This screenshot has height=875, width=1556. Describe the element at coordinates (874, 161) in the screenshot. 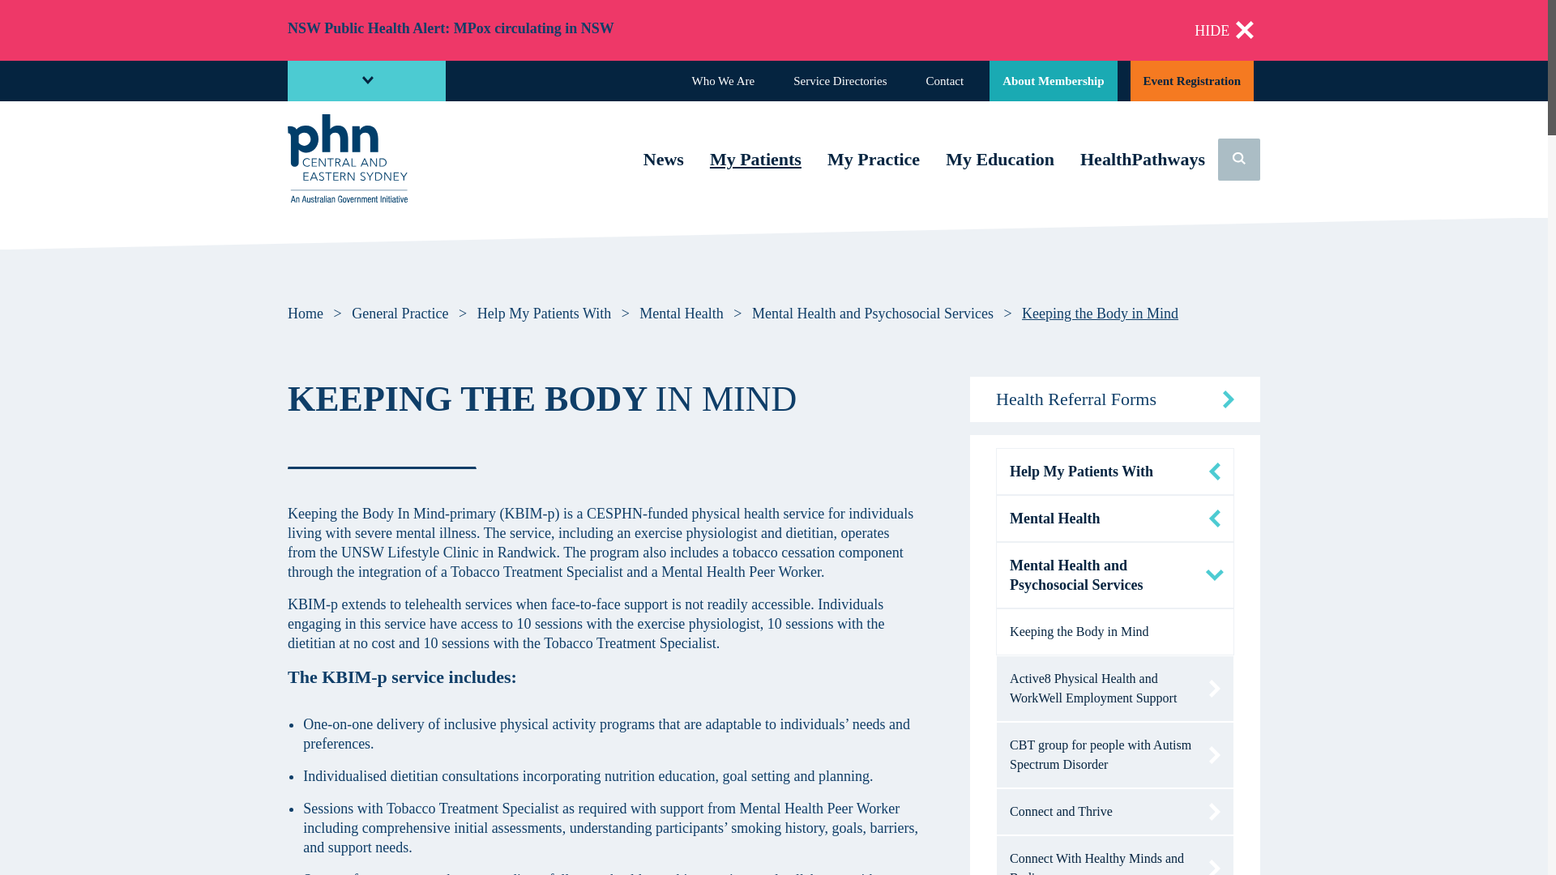

I see `My Practice` at that location.